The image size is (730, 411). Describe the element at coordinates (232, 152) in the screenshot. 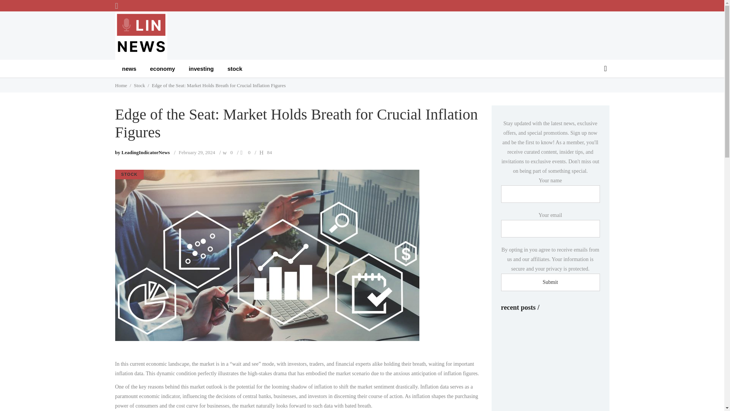

I see `0` at that location.